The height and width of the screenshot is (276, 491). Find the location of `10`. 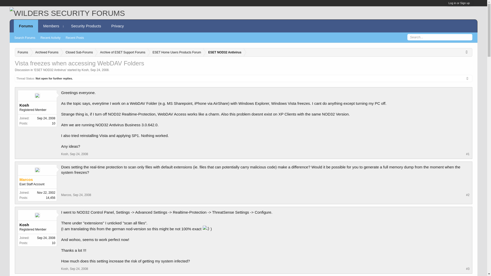

10 is located at coordinates (53, 123).